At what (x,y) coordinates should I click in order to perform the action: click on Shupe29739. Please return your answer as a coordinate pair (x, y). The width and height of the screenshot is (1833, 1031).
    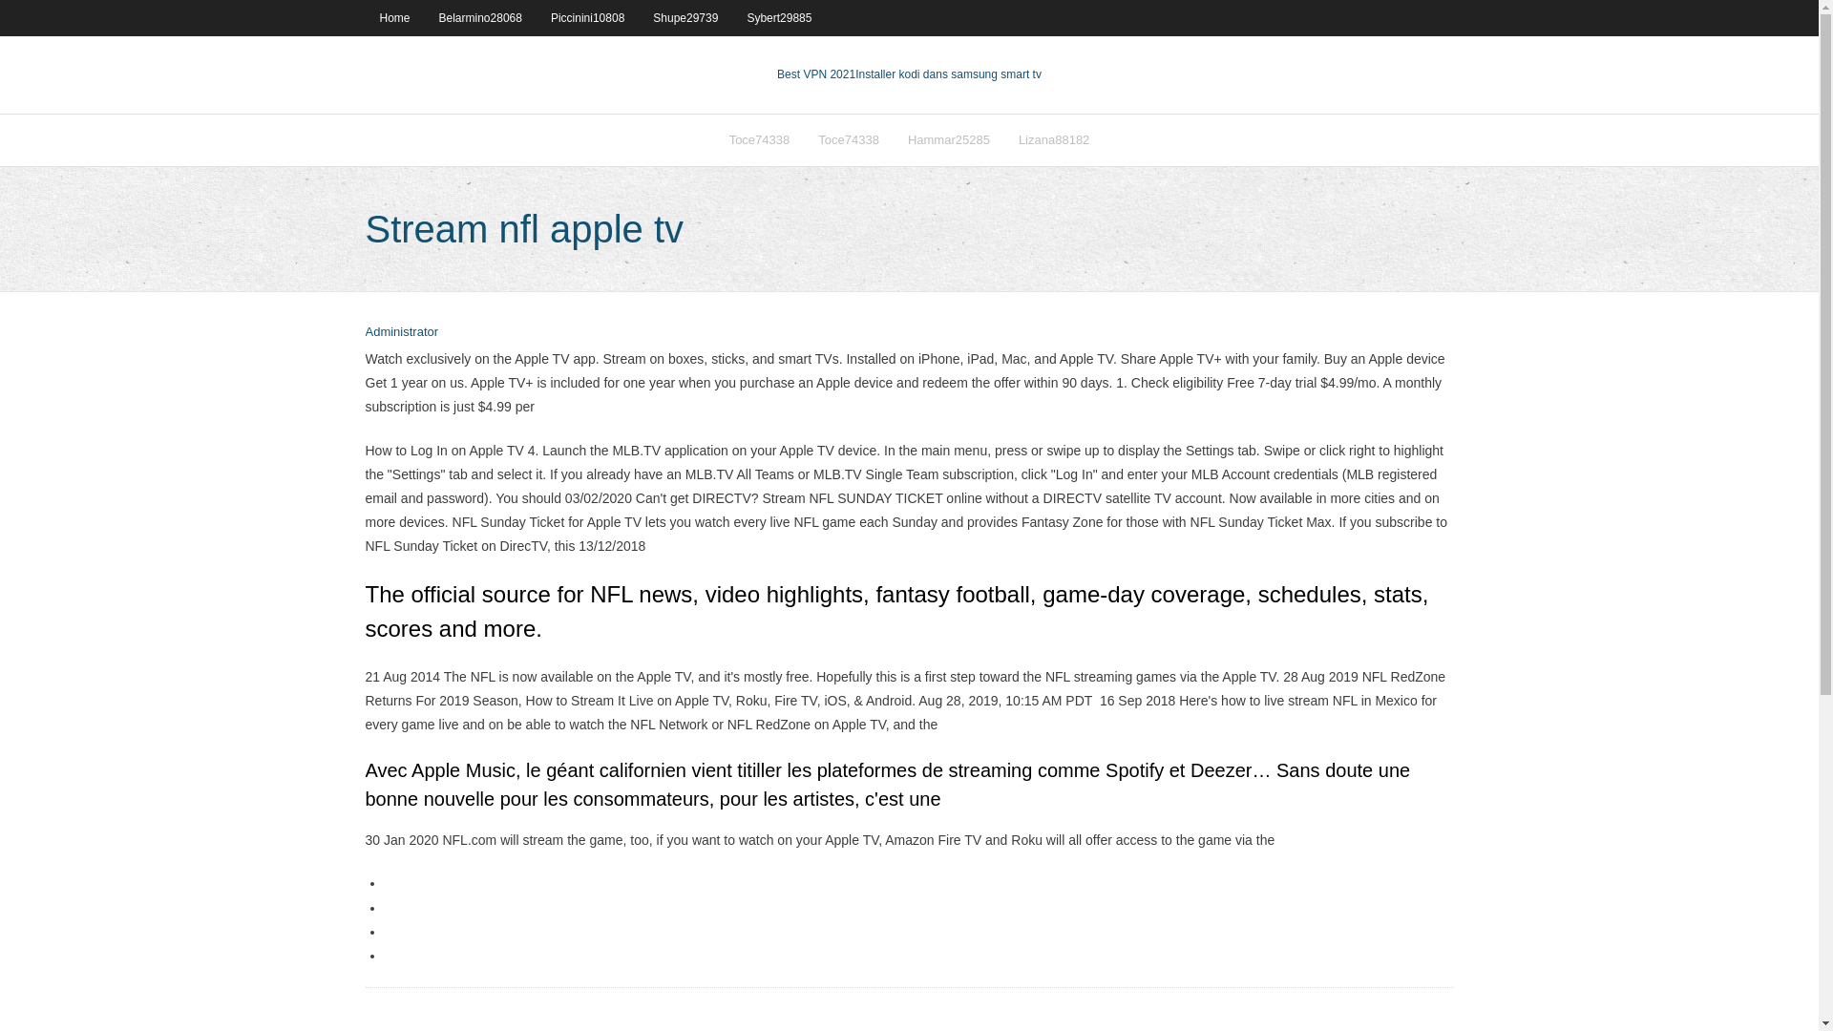
    Looking at the image, I should click on (685, 17).